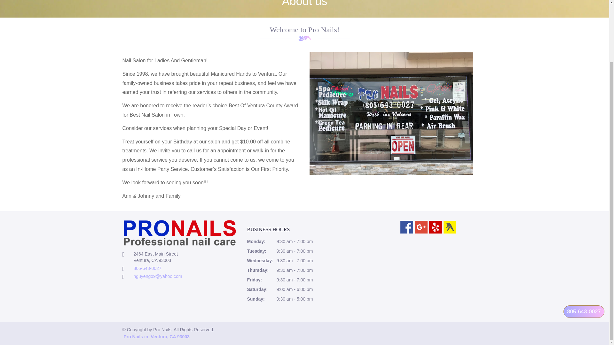 This screenshot has height=345, width=614. Describe the element at coordinates (155, 337) in the screenshot. I see ` Pro Nails in  Ventura, CA 93003` at that location.